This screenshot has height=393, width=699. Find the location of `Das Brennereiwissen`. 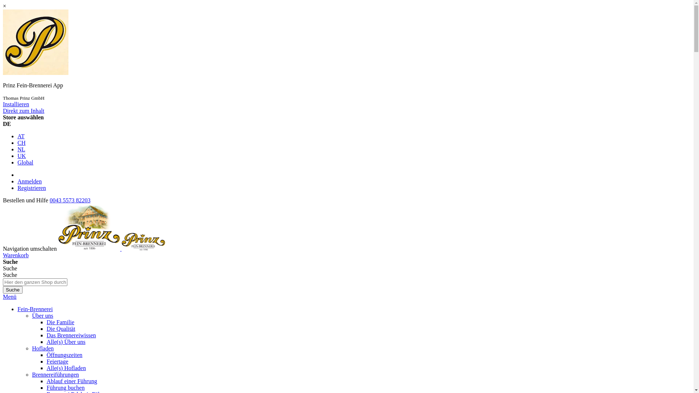

Das Brennereiwissen is located at coordinates (71, 336).